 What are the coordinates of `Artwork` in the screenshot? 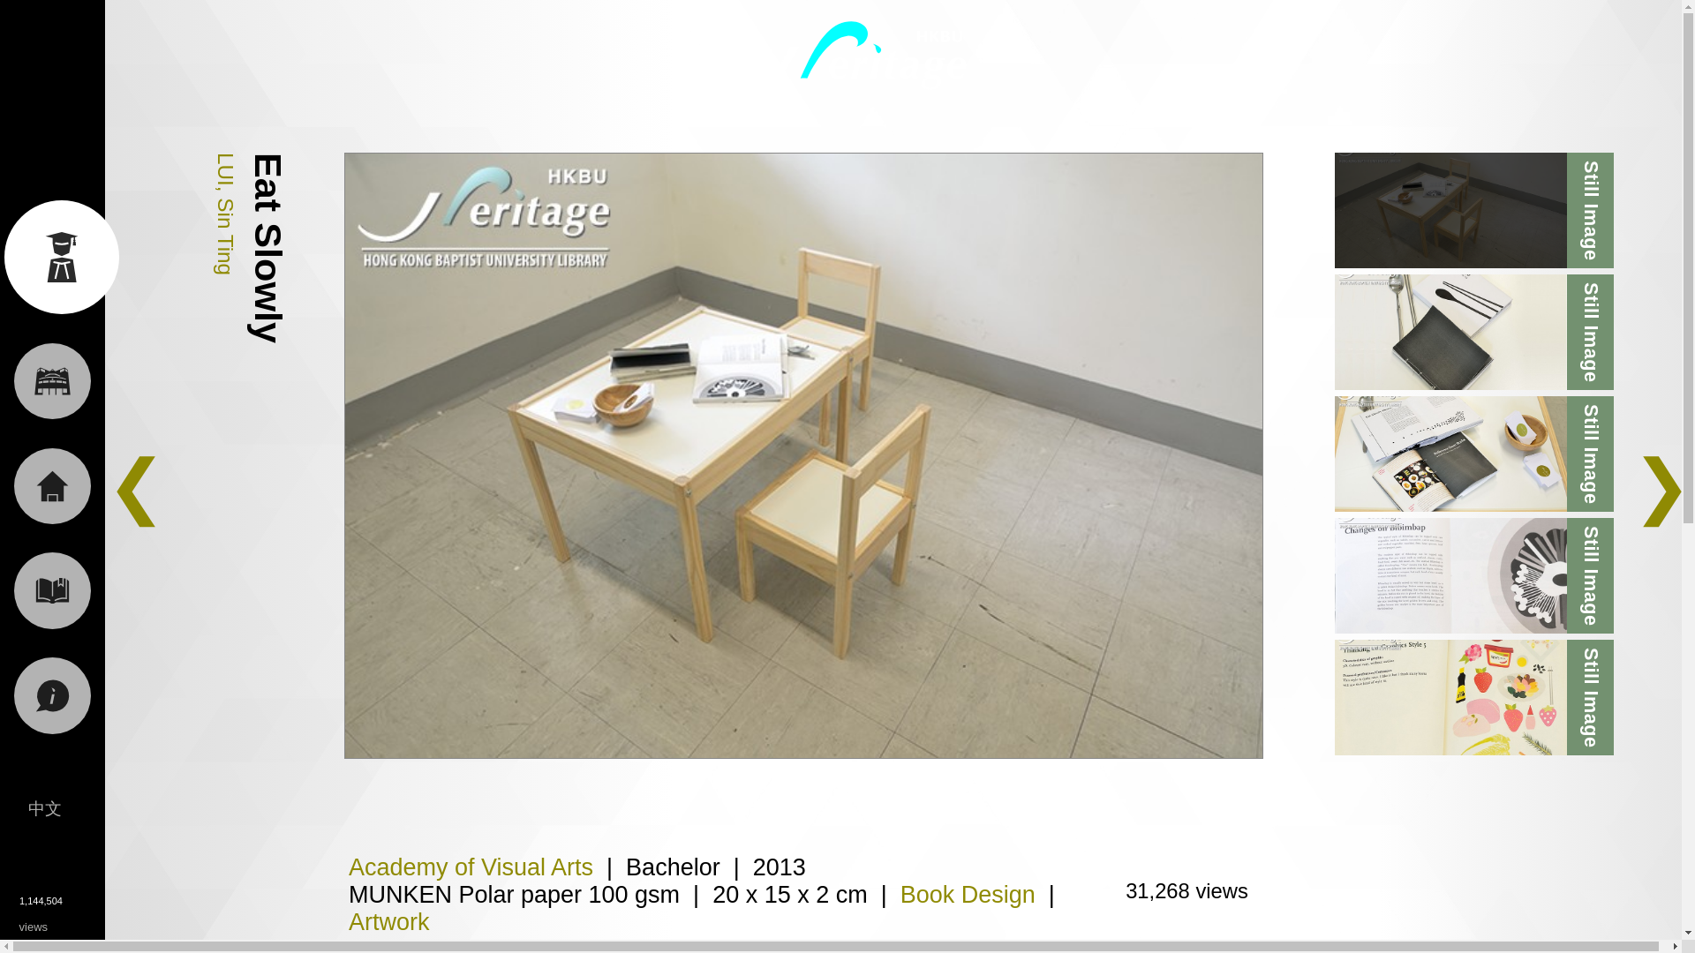 It's located at (389, 921).